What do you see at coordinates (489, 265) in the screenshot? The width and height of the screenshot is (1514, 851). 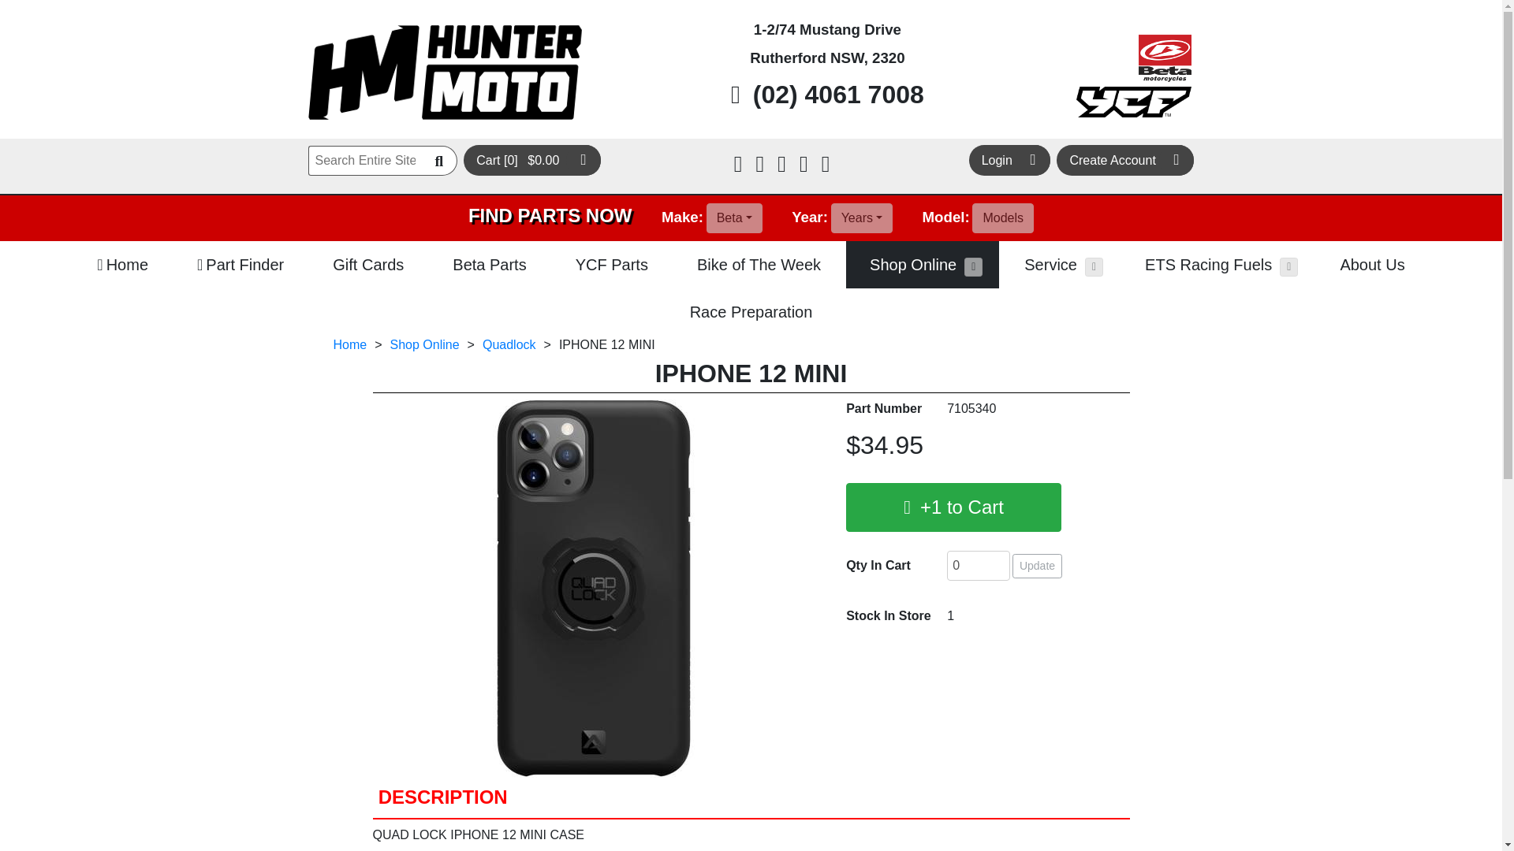 I see `Beta Parts` at bounding box center [489, 265].